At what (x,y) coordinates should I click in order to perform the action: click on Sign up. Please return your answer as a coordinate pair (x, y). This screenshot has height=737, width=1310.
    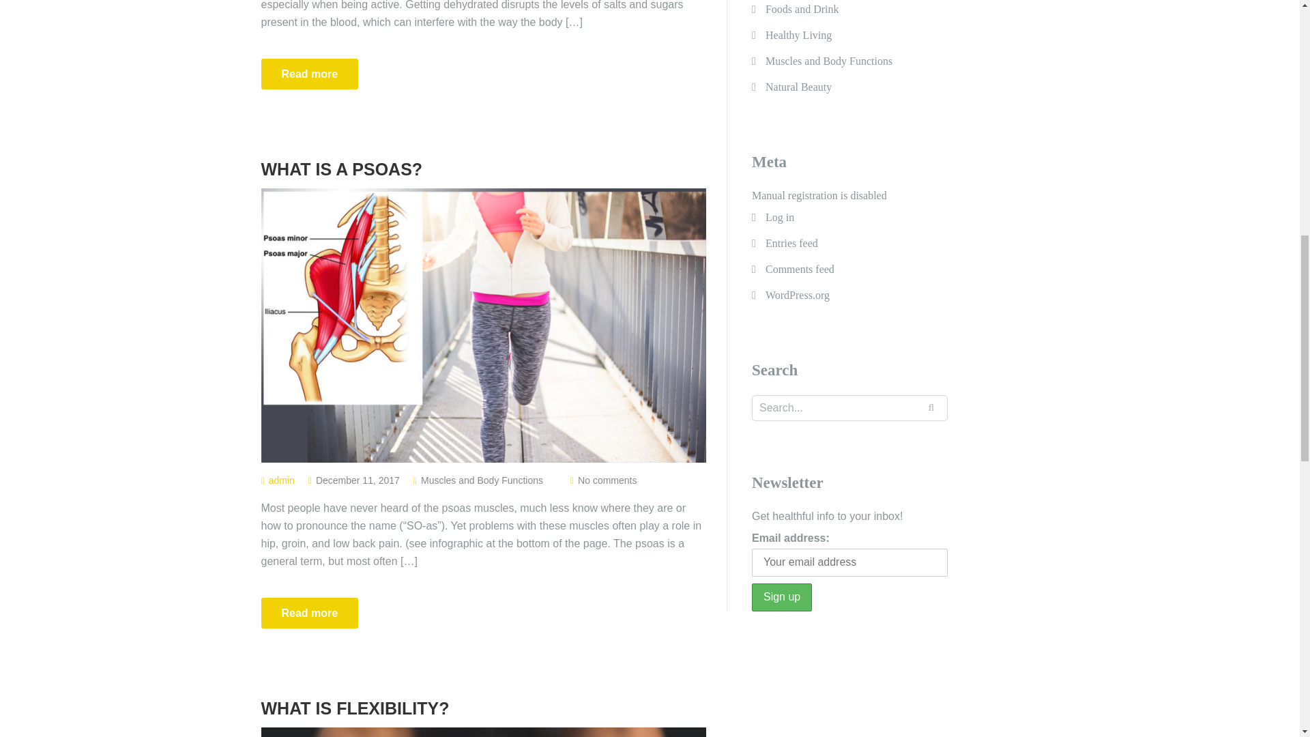
    Looking at the image, I should click on (782, 598).